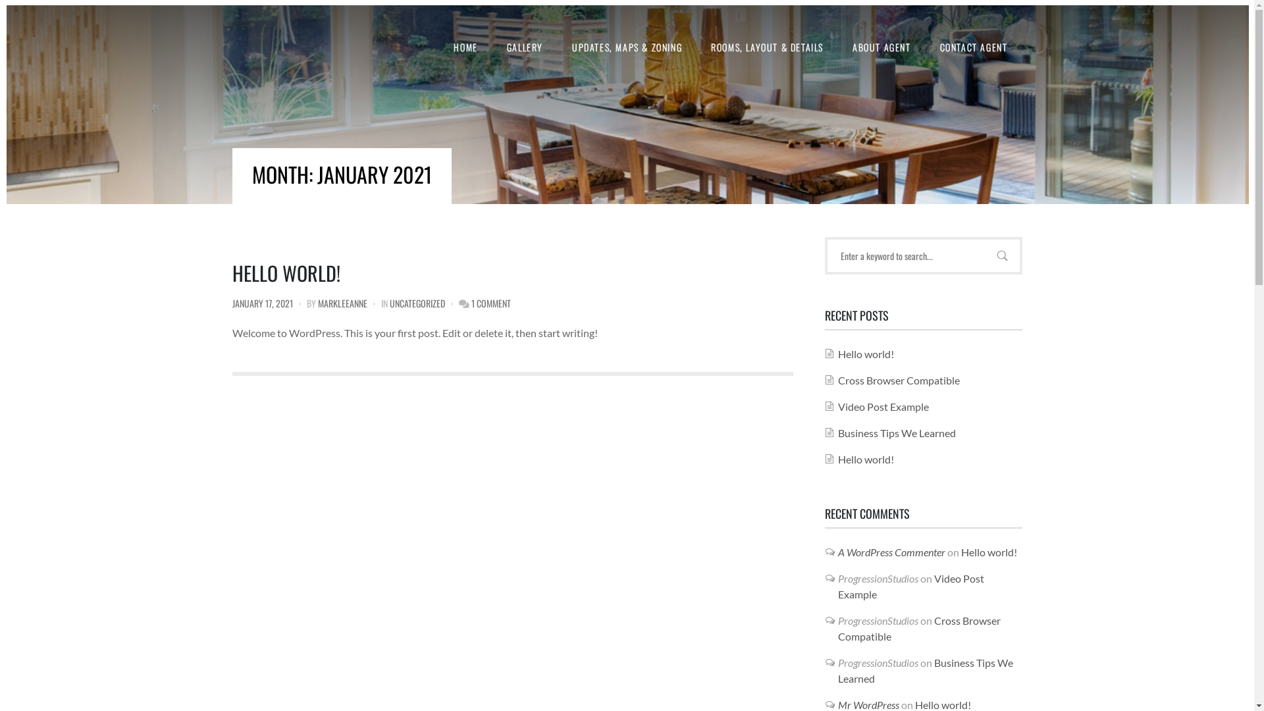 The height and width of the screenshot is (711, 1264). What do you see at coordinates (974, 47) in the screenshot?
I see `CONTACT AGENT` at bounding box center [974, 47].